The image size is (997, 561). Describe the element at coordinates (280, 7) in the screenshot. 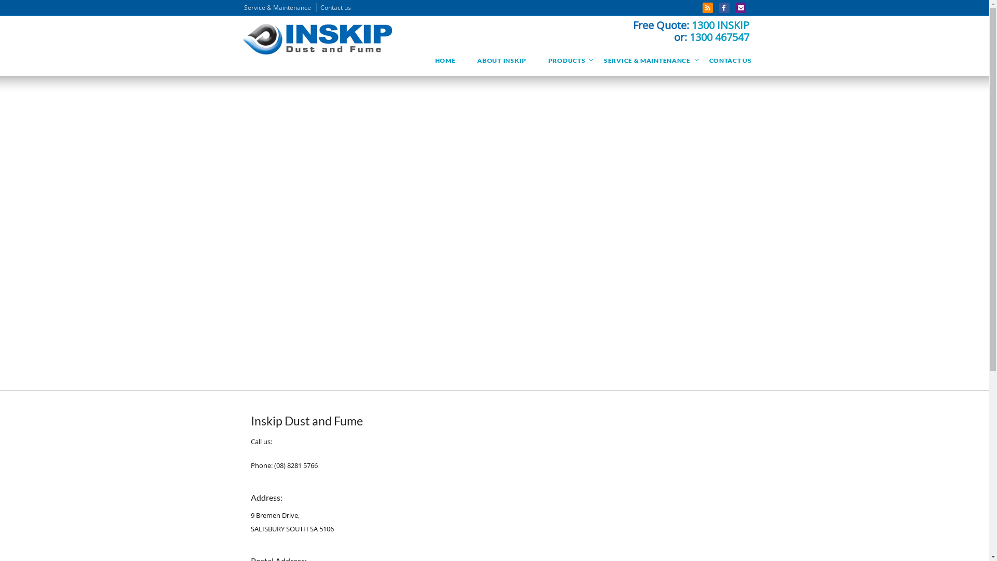

I see `Service & Maintenance` at that location.